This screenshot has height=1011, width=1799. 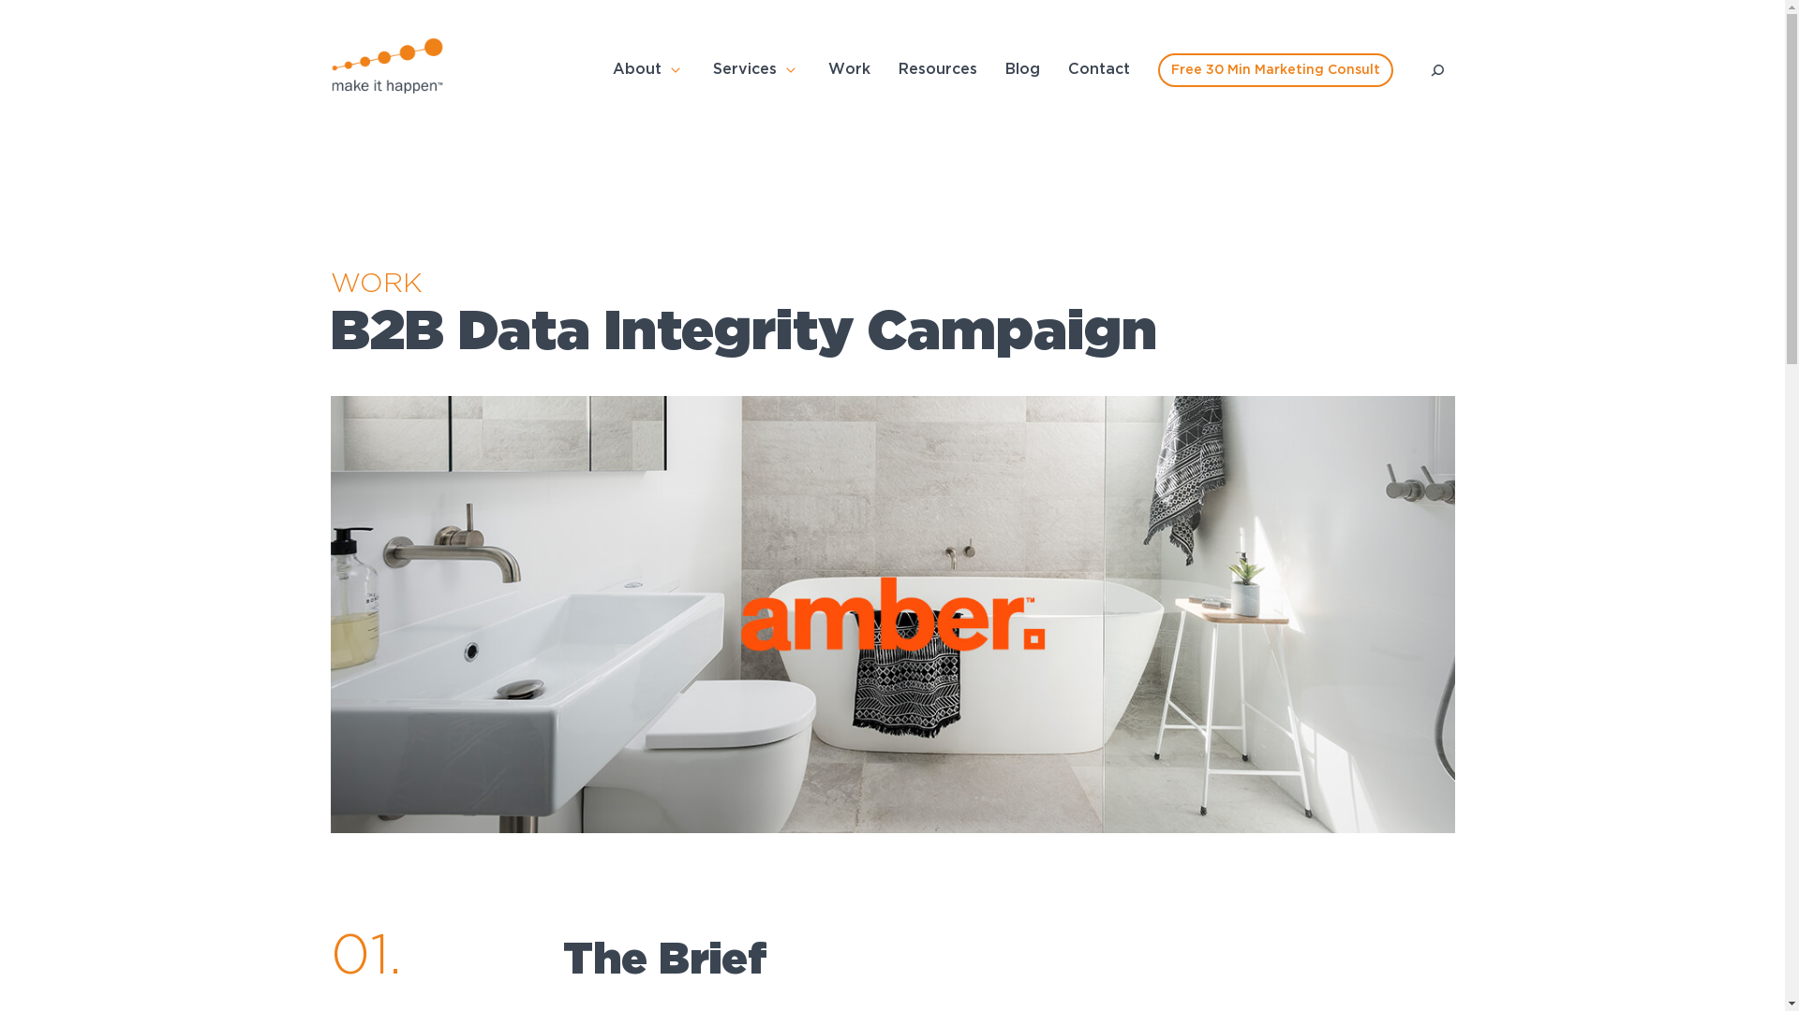 I want to click on About
expand_more, so click(x=648, y=70).